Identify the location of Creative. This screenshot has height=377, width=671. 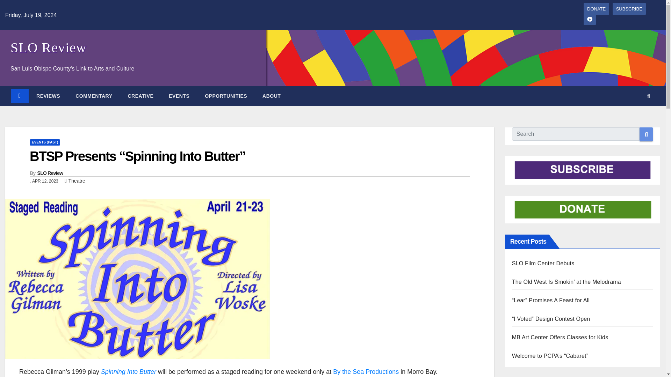
(140, 96).